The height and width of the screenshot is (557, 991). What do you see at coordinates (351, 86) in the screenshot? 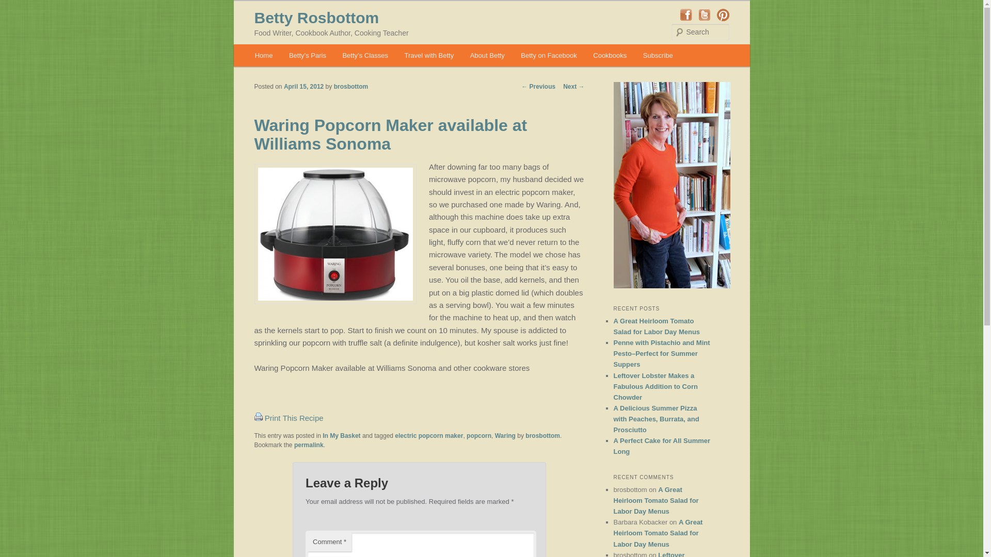
I see `brosbottom` at bounding box center [351, 86].